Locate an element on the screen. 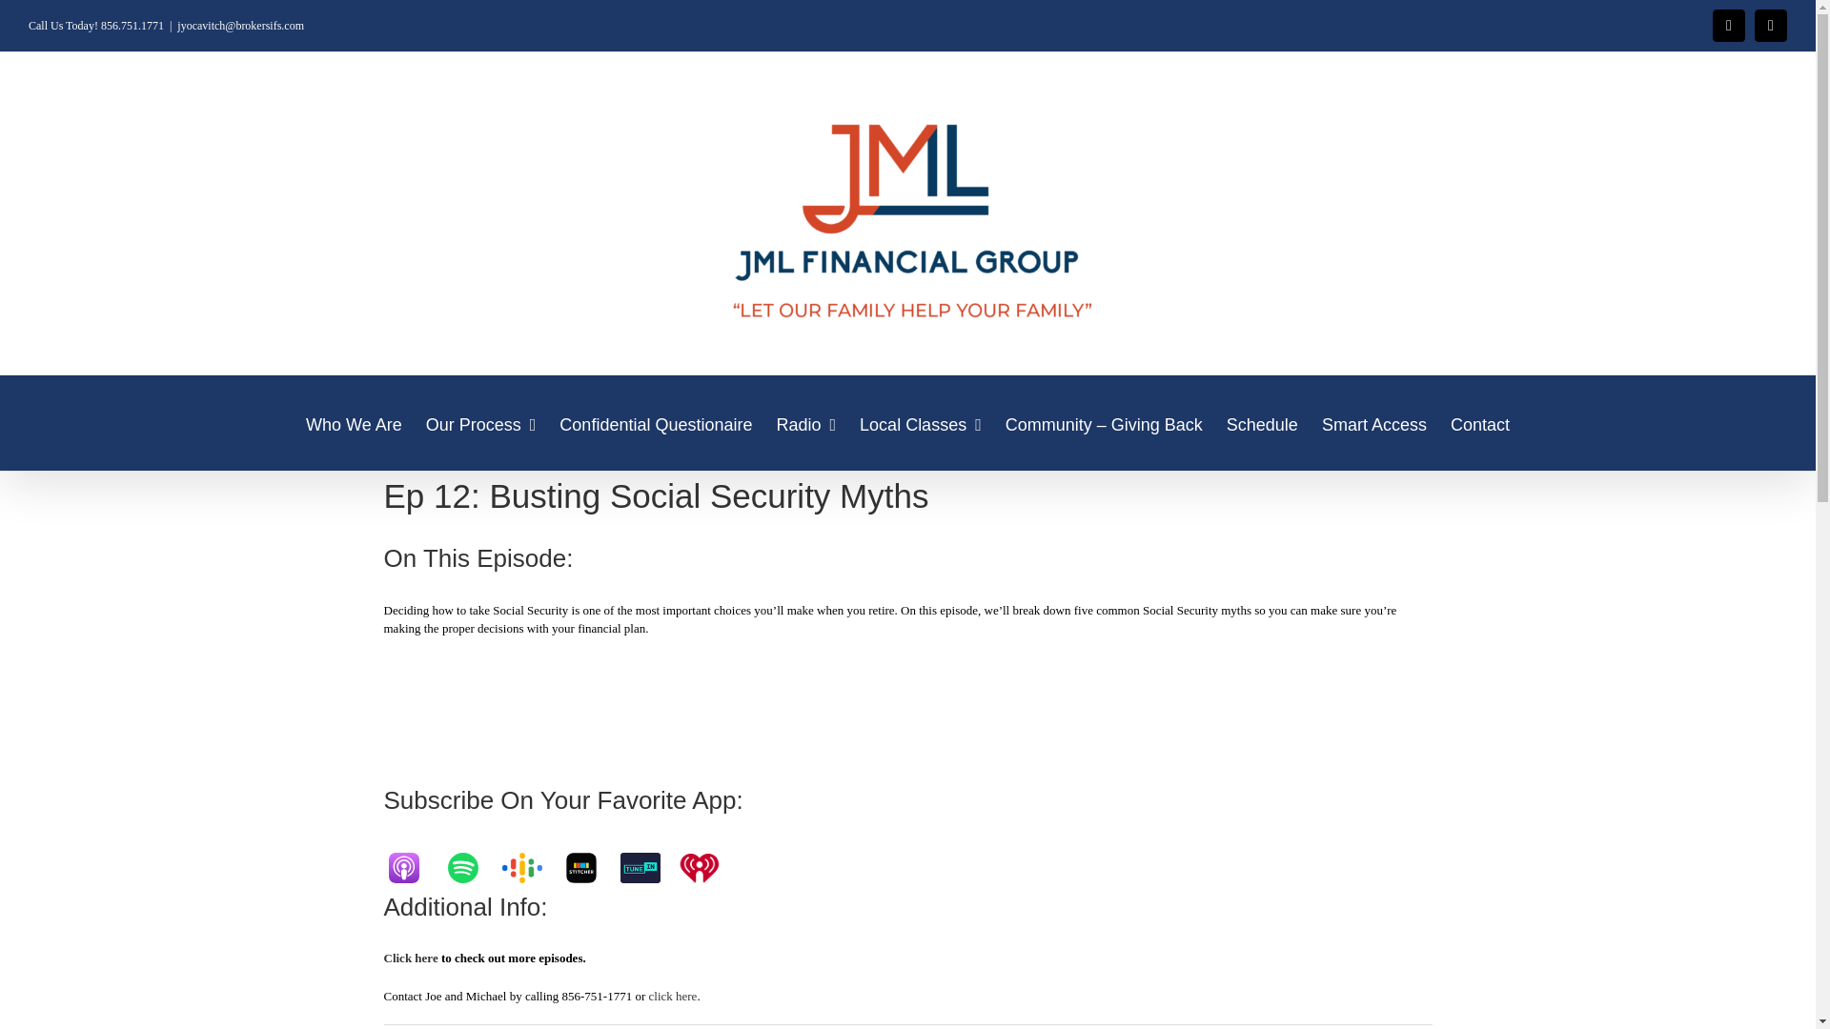 The height and width of the screenshot is (1029, 1830). Stitcher is located at coordinates (589, 867).